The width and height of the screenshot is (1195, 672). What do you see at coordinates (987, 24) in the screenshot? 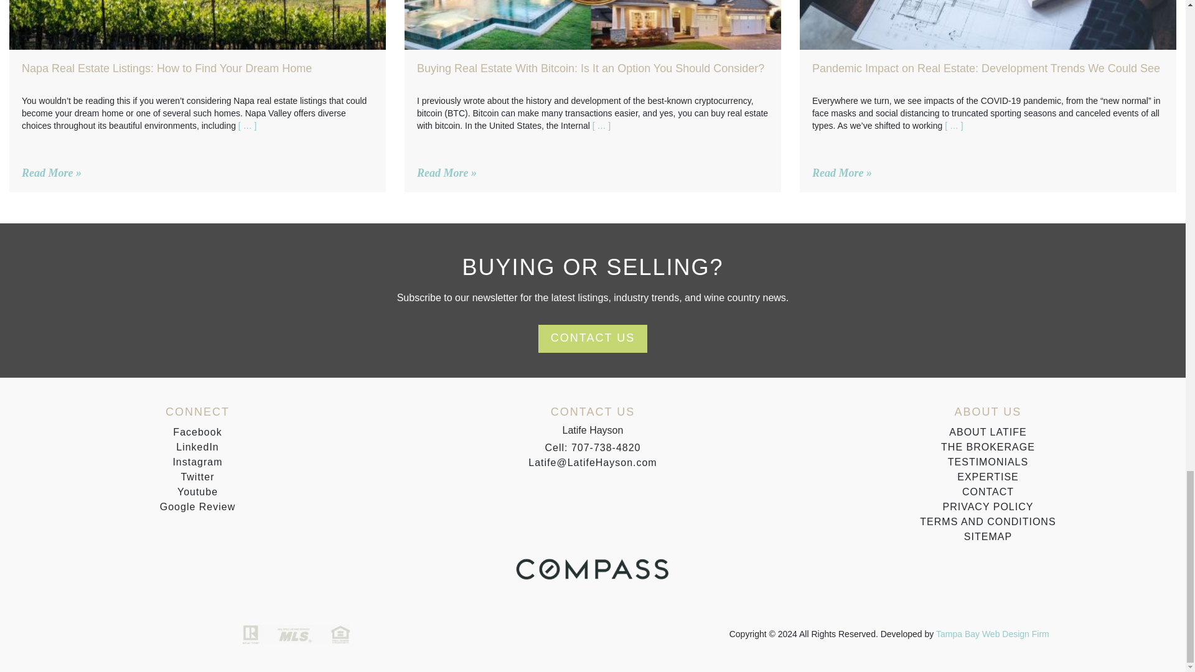
I see `Pandemic Impact on Real Estate` at bounding box center [987, 24].